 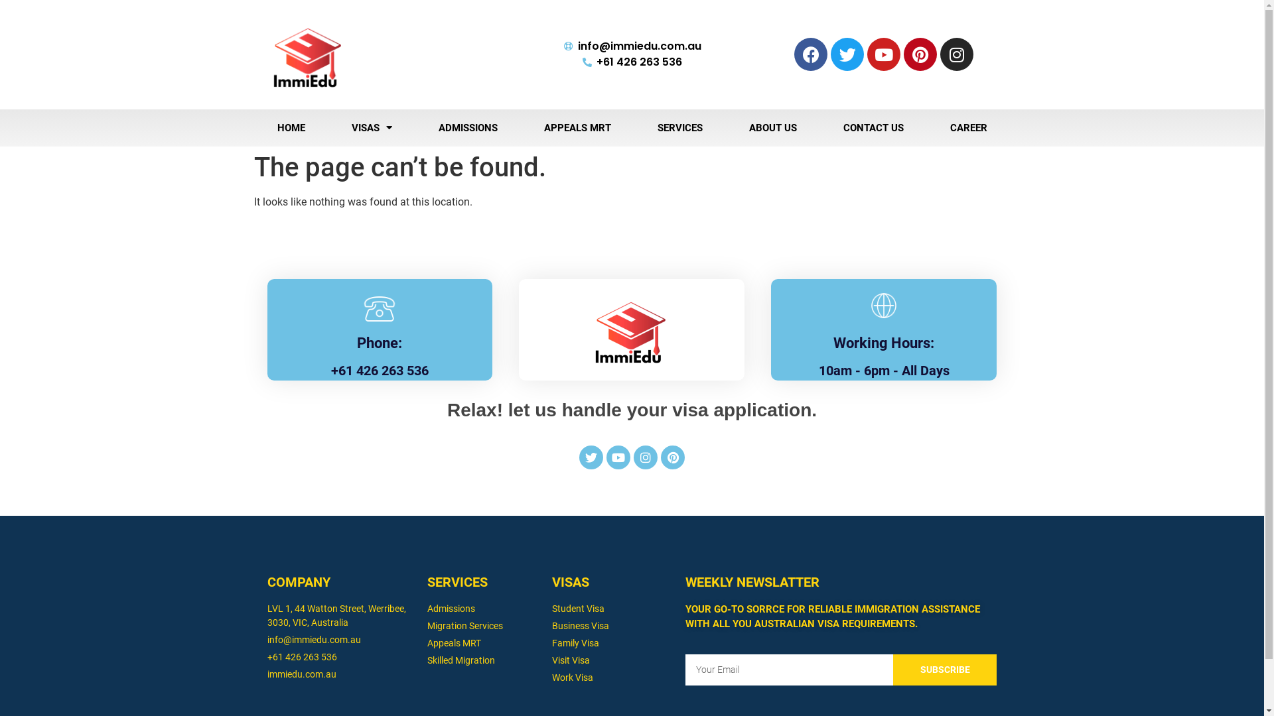 I want to click on Skilled Migration, so click(x=483, y=660).